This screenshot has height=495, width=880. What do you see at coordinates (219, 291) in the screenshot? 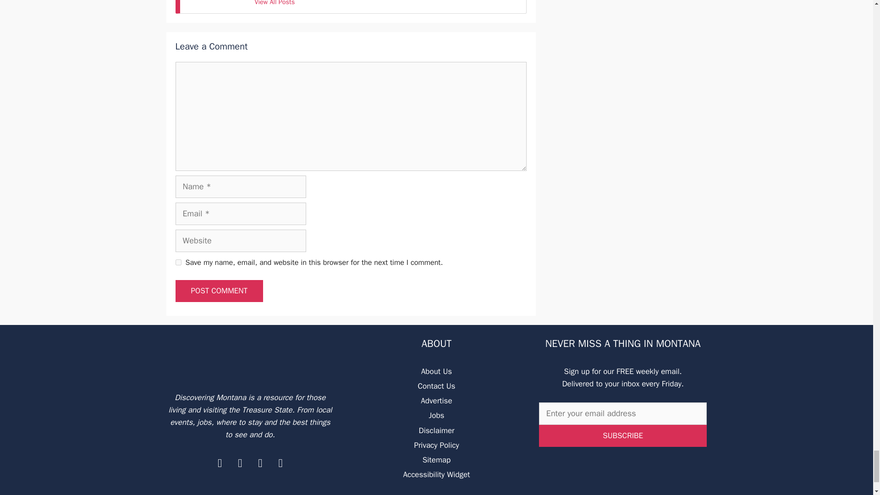
I see `Post Comment` at bounding box center [219, 291].